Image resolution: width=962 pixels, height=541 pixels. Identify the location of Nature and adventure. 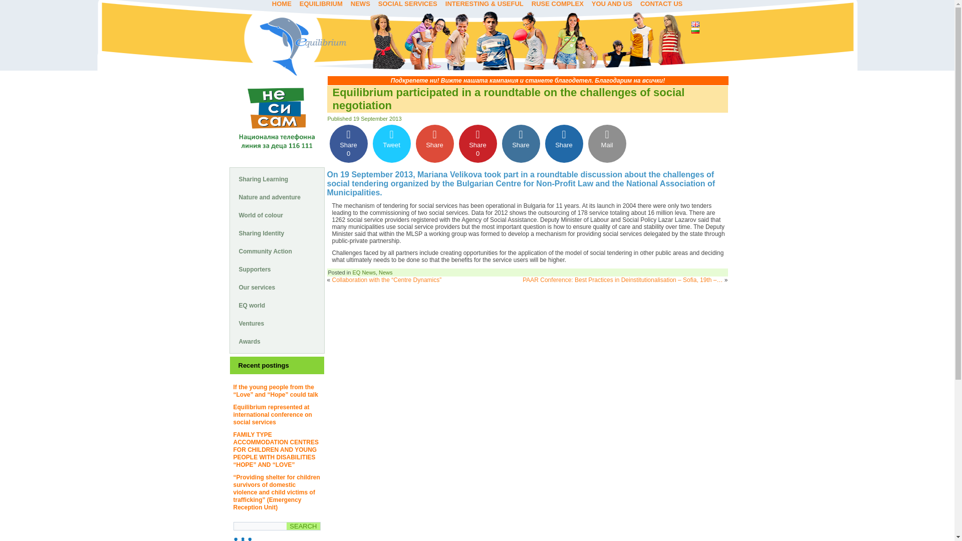
(277, 197).